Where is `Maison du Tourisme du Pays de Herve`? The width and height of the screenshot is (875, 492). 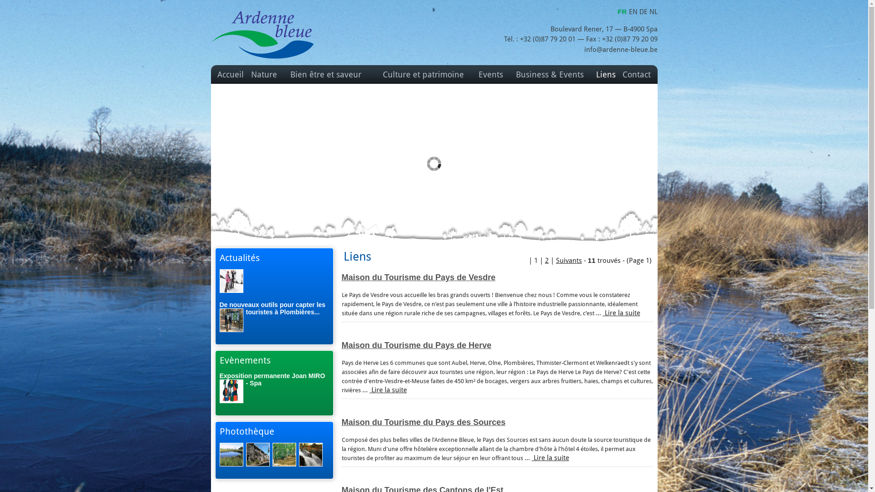
Maison du Tourisme du Pays de Herve is located at coordinates (417, 345).